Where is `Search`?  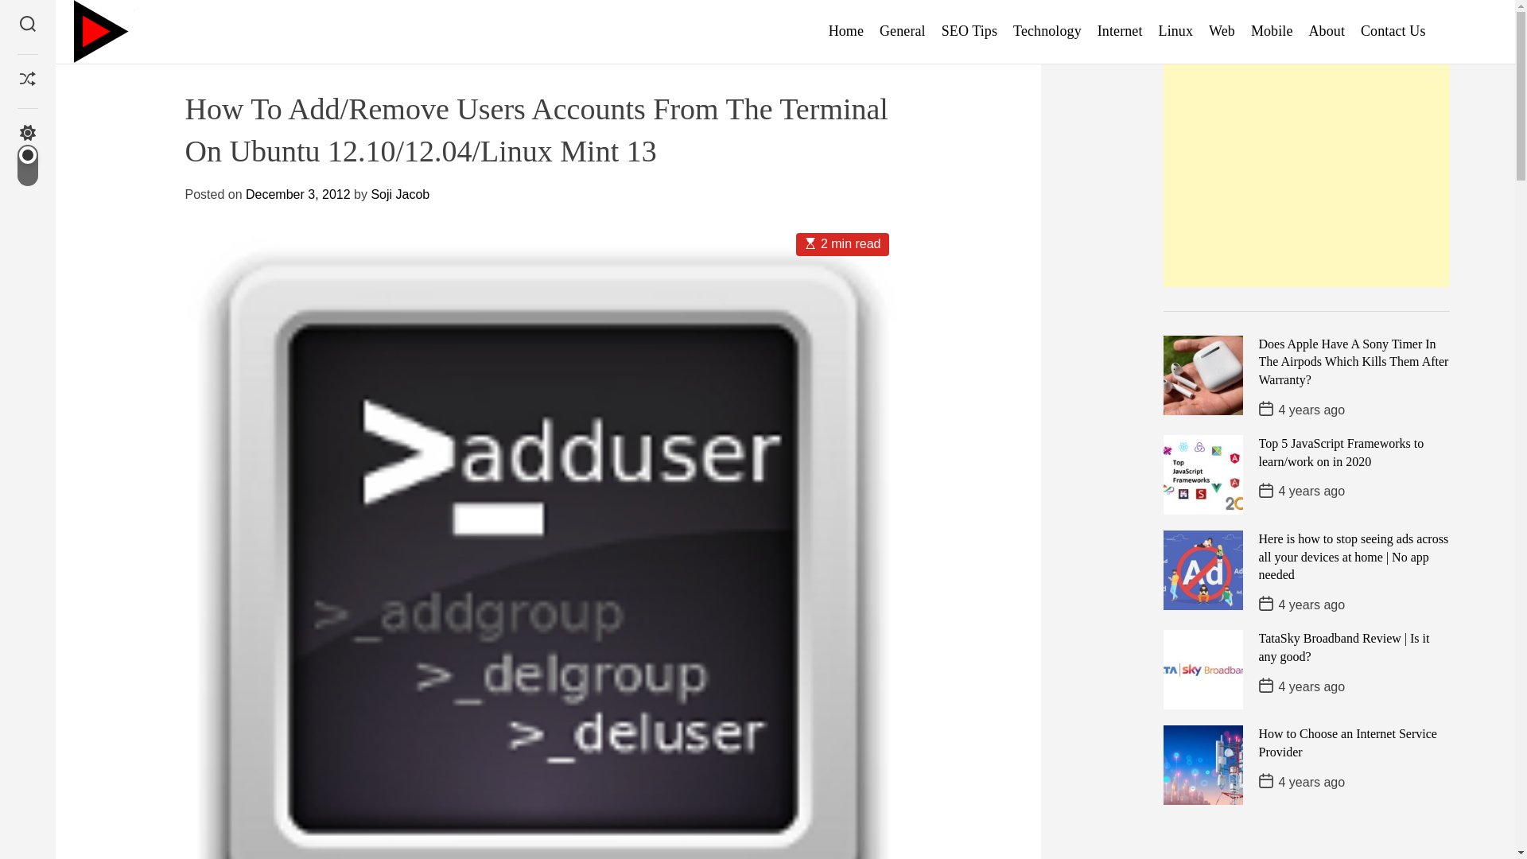
Search is located at coordinates (27, 25).